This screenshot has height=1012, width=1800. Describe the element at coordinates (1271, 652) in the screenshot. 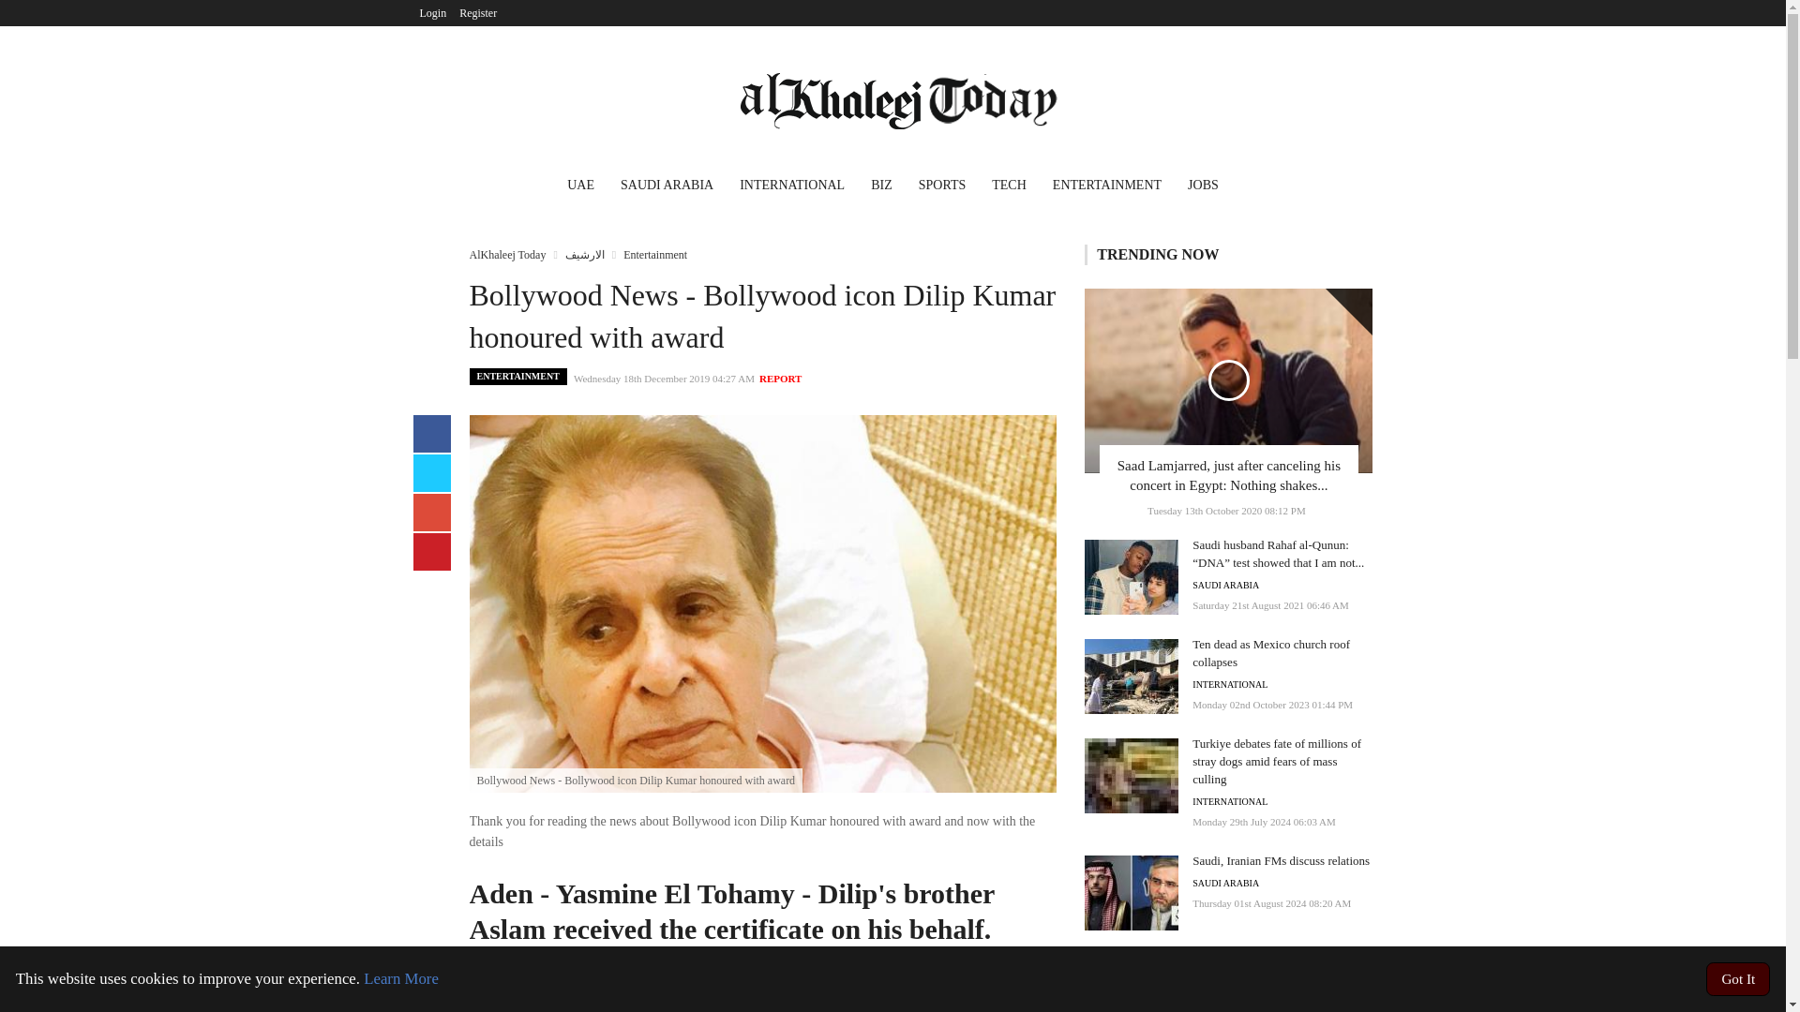

I see `Ten dead as Mexico church roof collapses` at that location.